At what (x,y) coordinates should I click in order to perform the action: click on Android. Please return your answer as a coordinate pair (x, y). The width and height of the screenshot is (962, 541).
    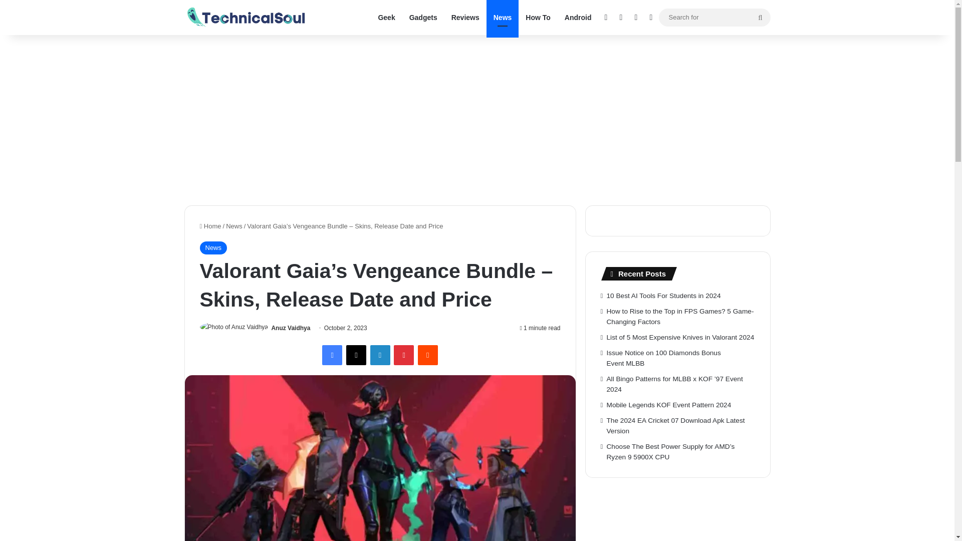
    Looking at the image, I should click on (578, 18).